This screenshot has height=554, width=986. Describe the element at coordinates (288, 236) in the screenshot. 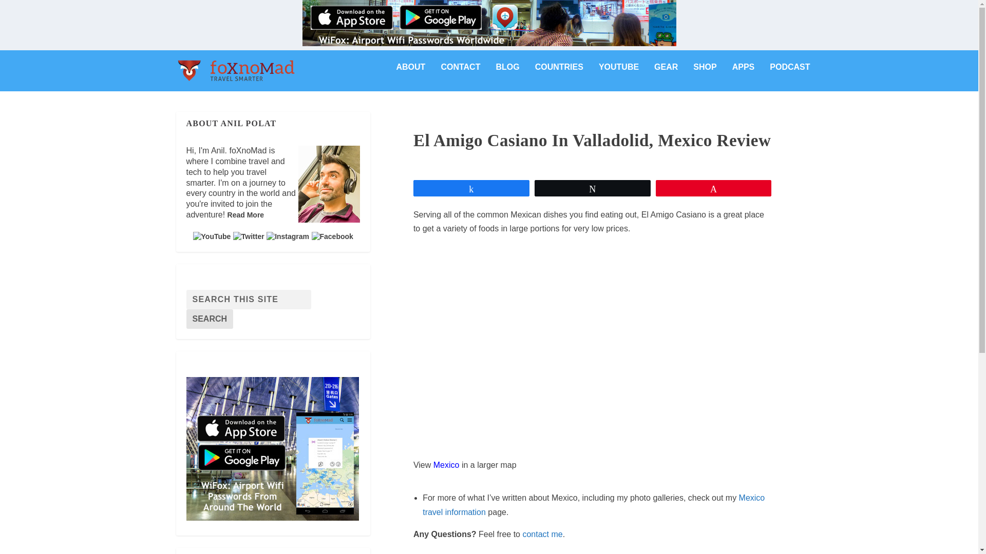

I see `Instagram` at that location.